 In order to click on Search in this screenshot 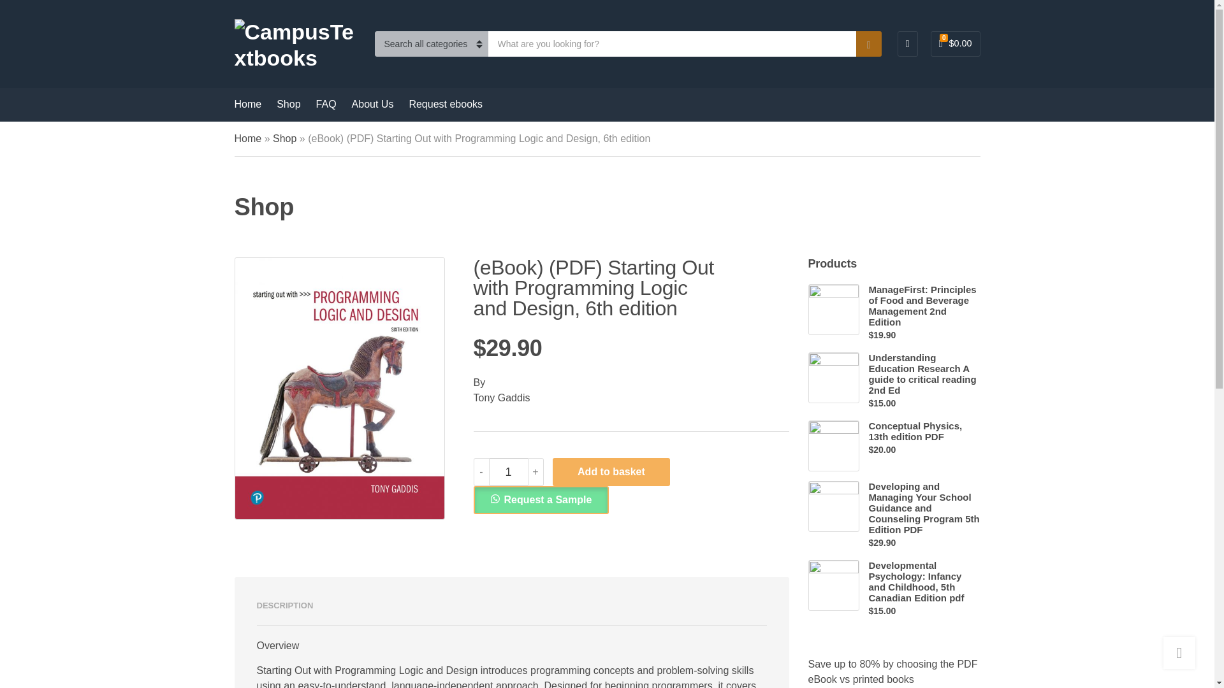, I will do `click(868, 43)`.